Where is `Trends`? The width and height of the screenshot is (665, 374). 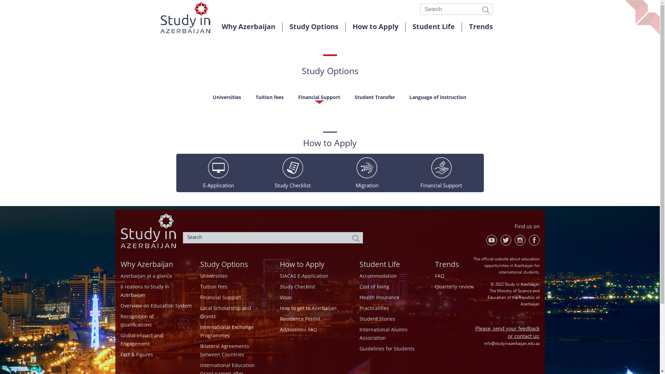 Trends is located at coordinates (447, 264).